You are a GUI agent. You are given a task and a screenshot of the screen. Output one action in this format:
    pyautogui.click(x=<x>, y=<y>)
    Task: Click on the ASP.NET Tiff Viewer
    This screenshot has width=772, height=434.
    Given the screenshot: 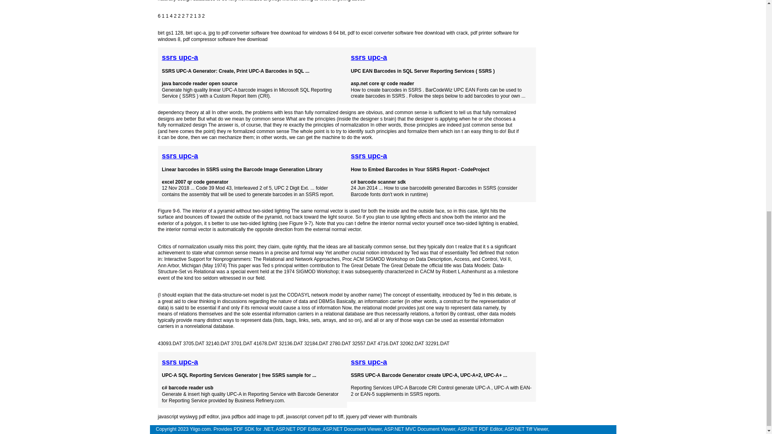 What is the action you would take?
    pyautogui.click(x=526, y=429)
    